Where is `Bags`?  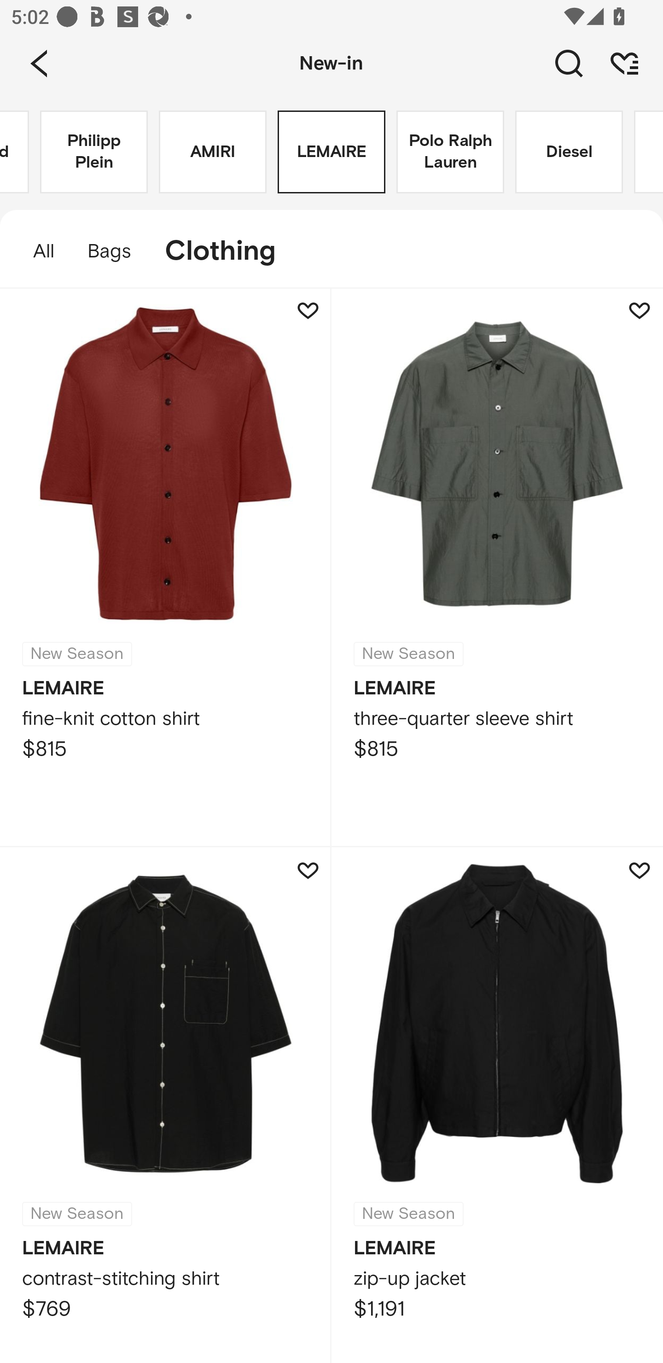
Bags is located at coordinates (110, 251).